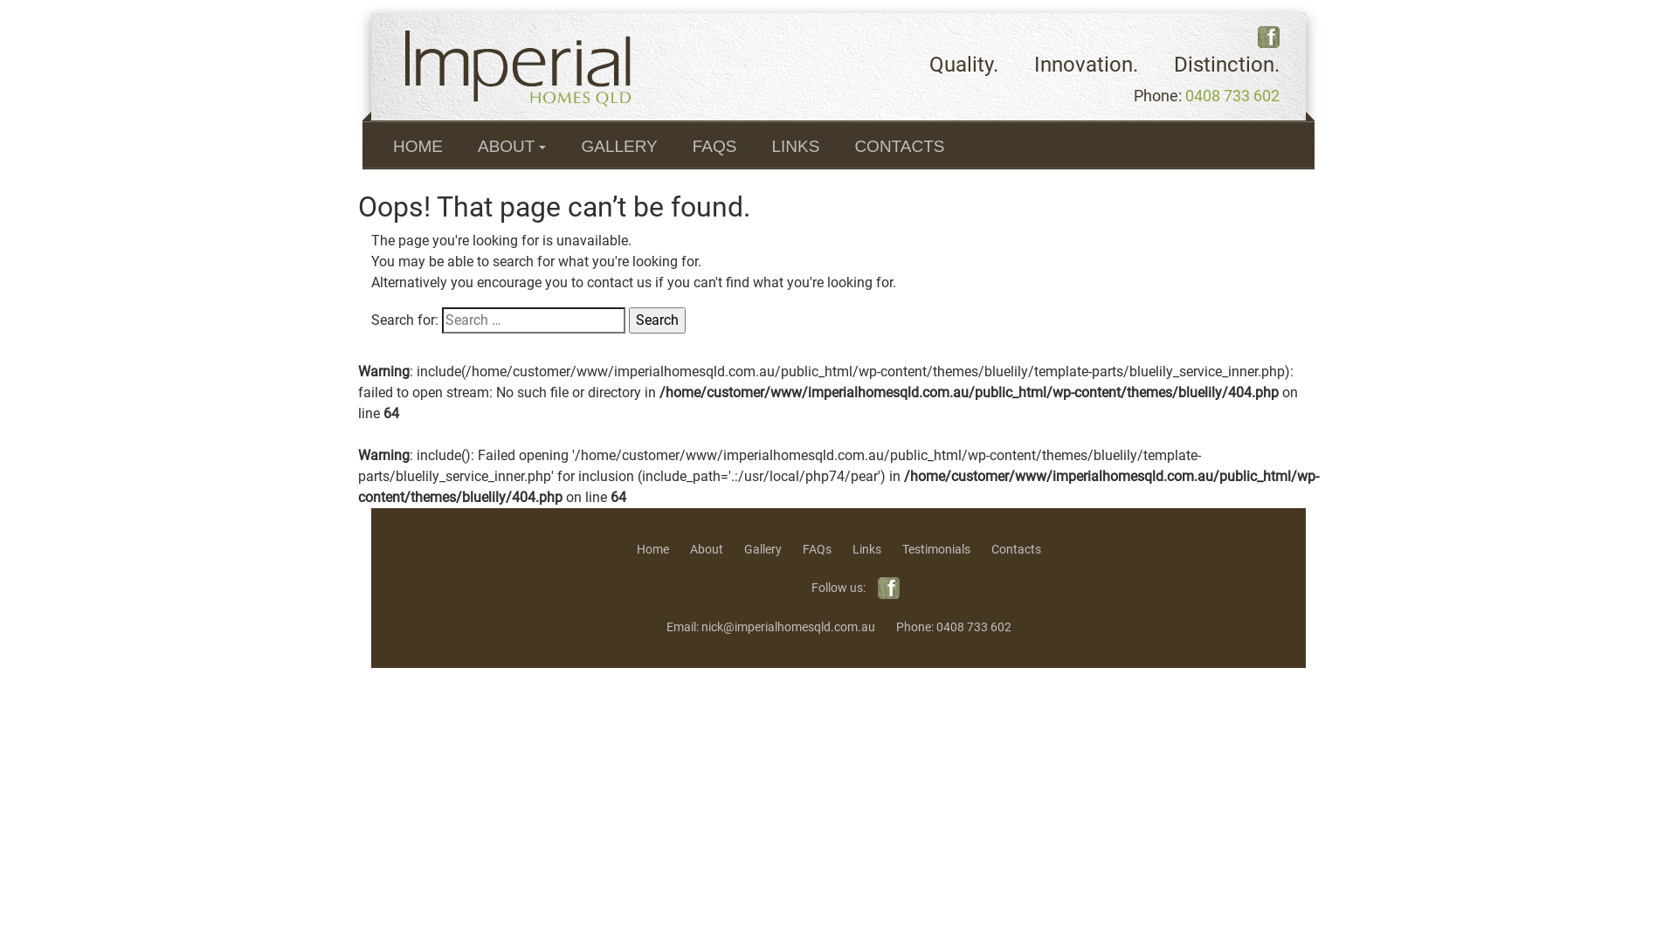 The width and height of the screenshot is (1677, 943). I want to click on LINKS, so click(795, 145).